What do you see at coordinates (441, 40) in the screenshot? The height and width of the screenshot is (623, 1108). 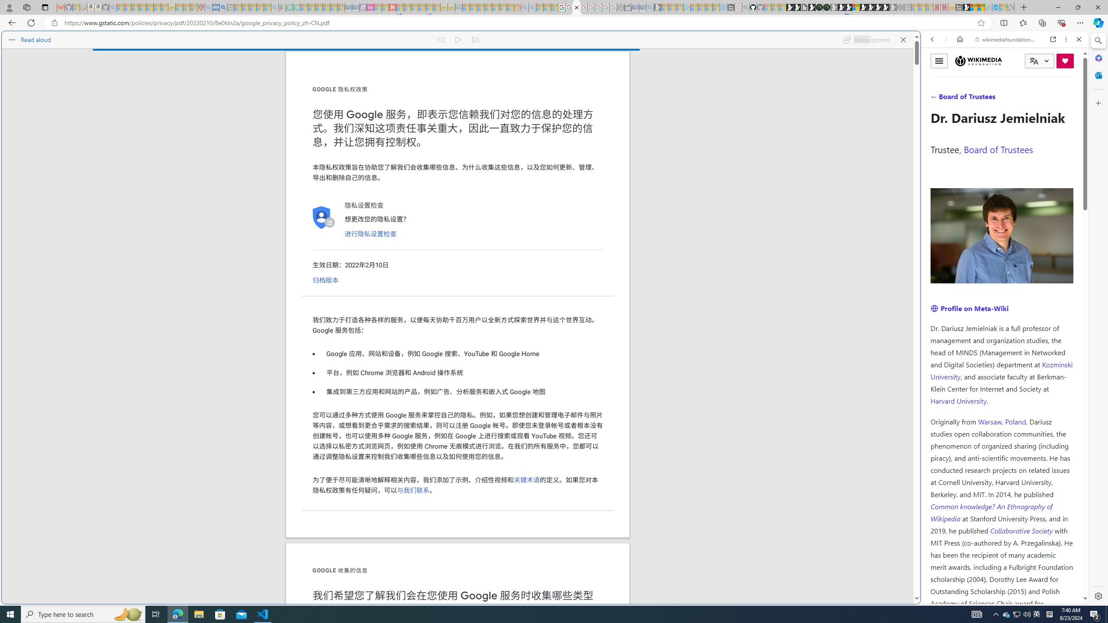 I see `Read previous paragraph` at bounding box center [441, 40].